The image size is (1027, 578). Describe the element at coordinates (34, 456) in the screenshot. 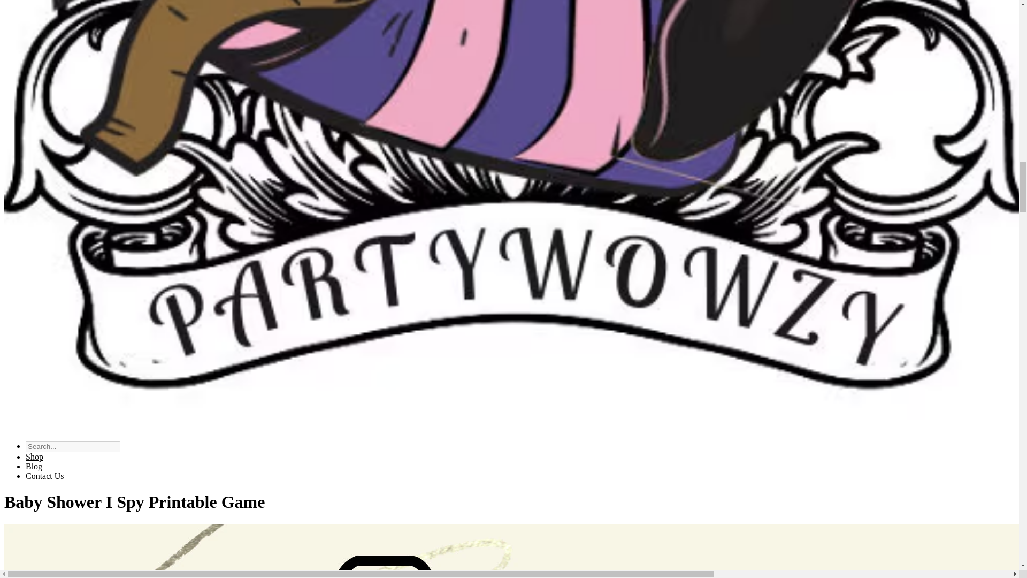

I see `Shop` at that location.